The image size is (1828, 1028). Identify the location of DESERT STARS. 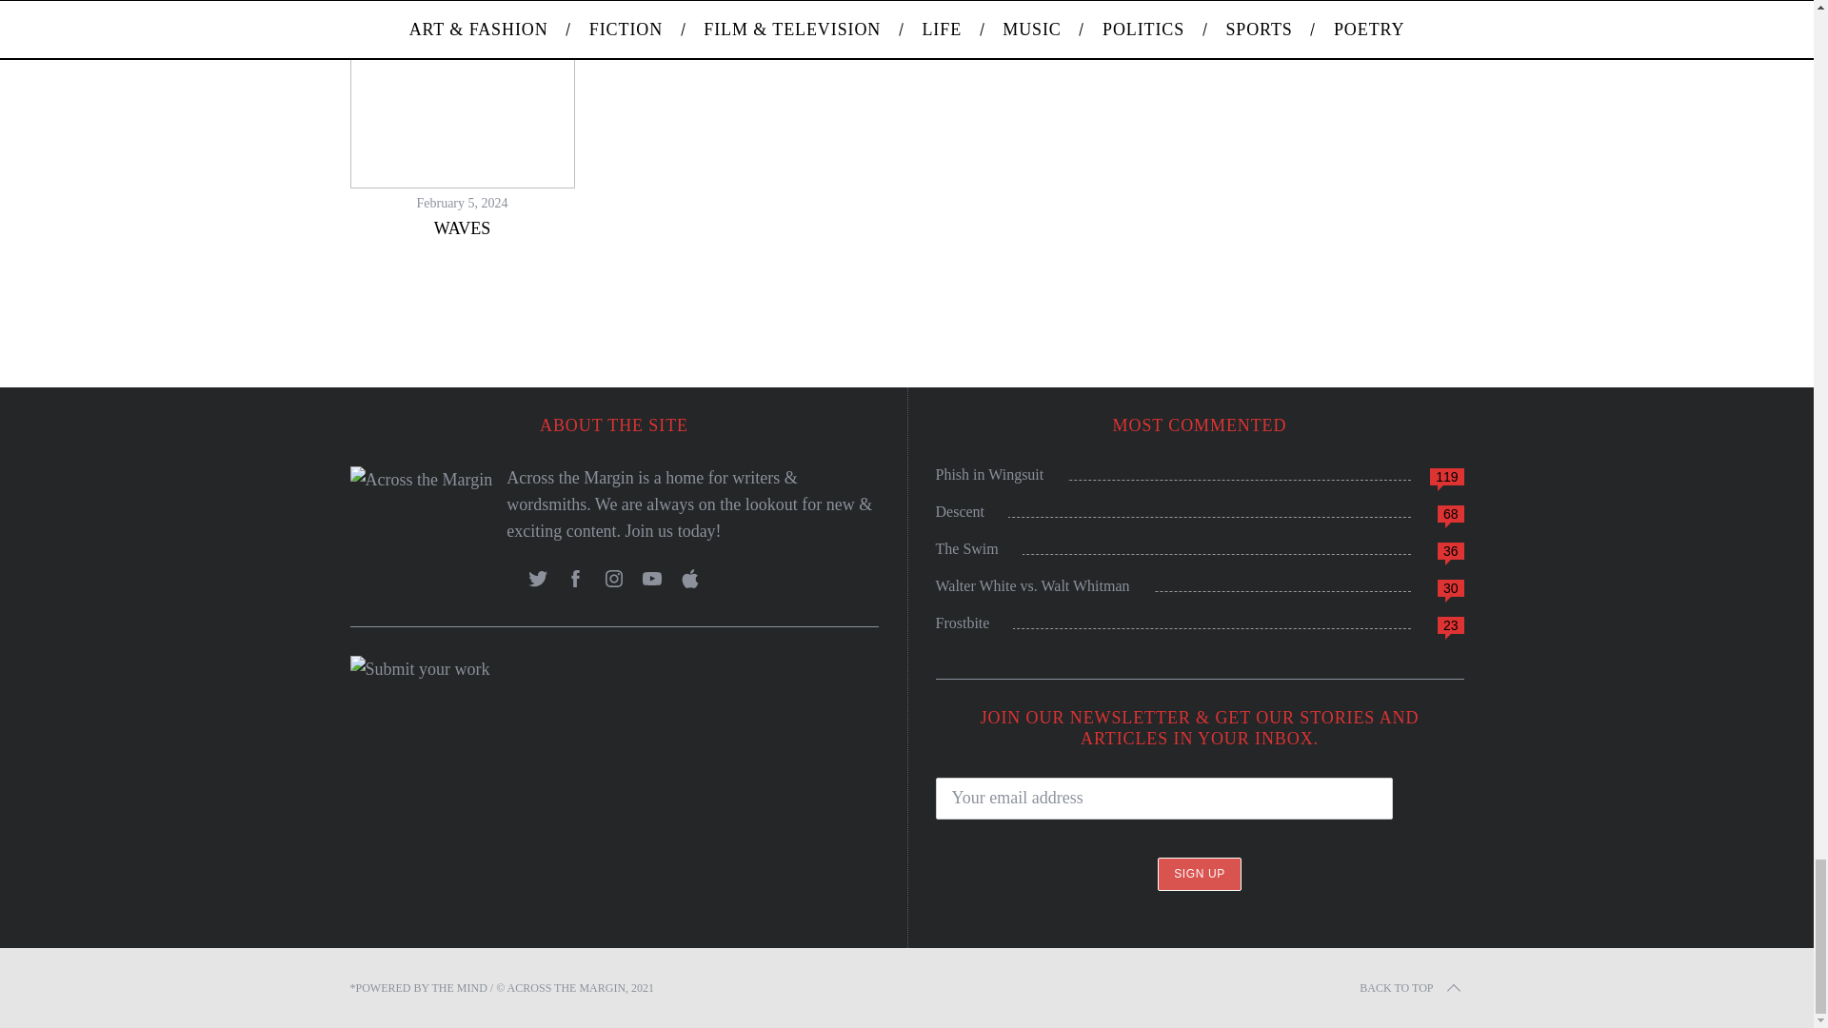
(463, 23).